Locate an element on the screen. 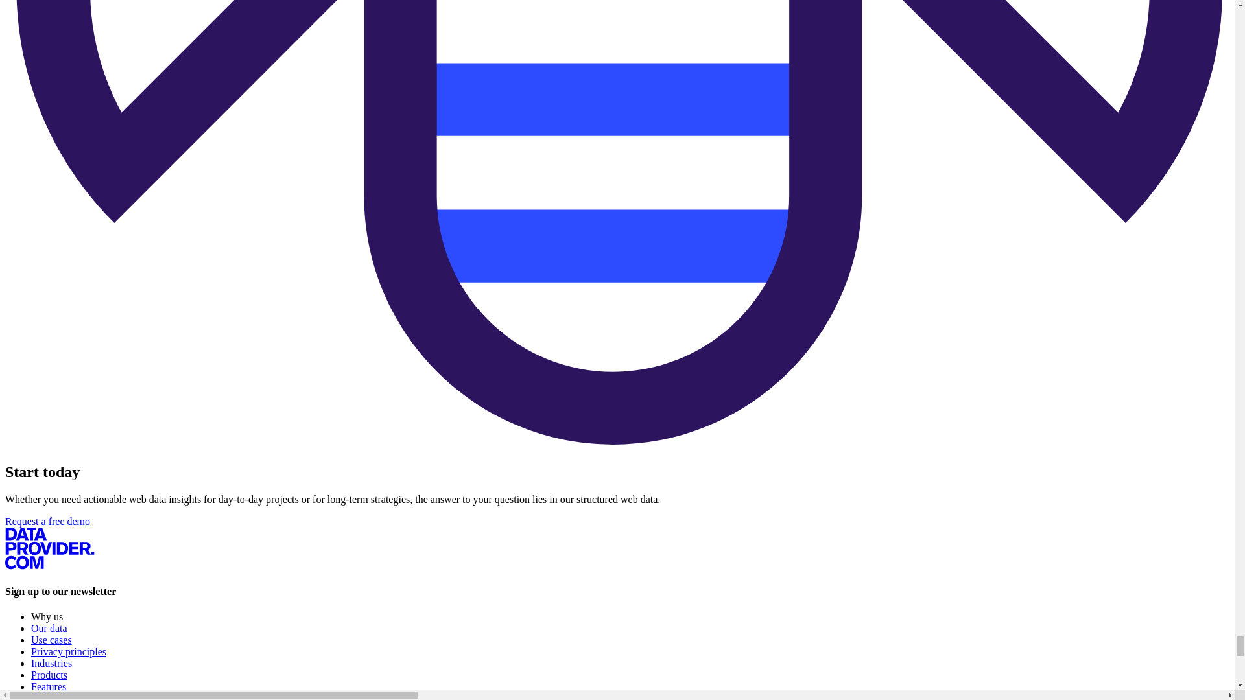 Image resolution: width=1245 pixels, height=700 pixels. Privacy principles is located at coordinates (69, 651).